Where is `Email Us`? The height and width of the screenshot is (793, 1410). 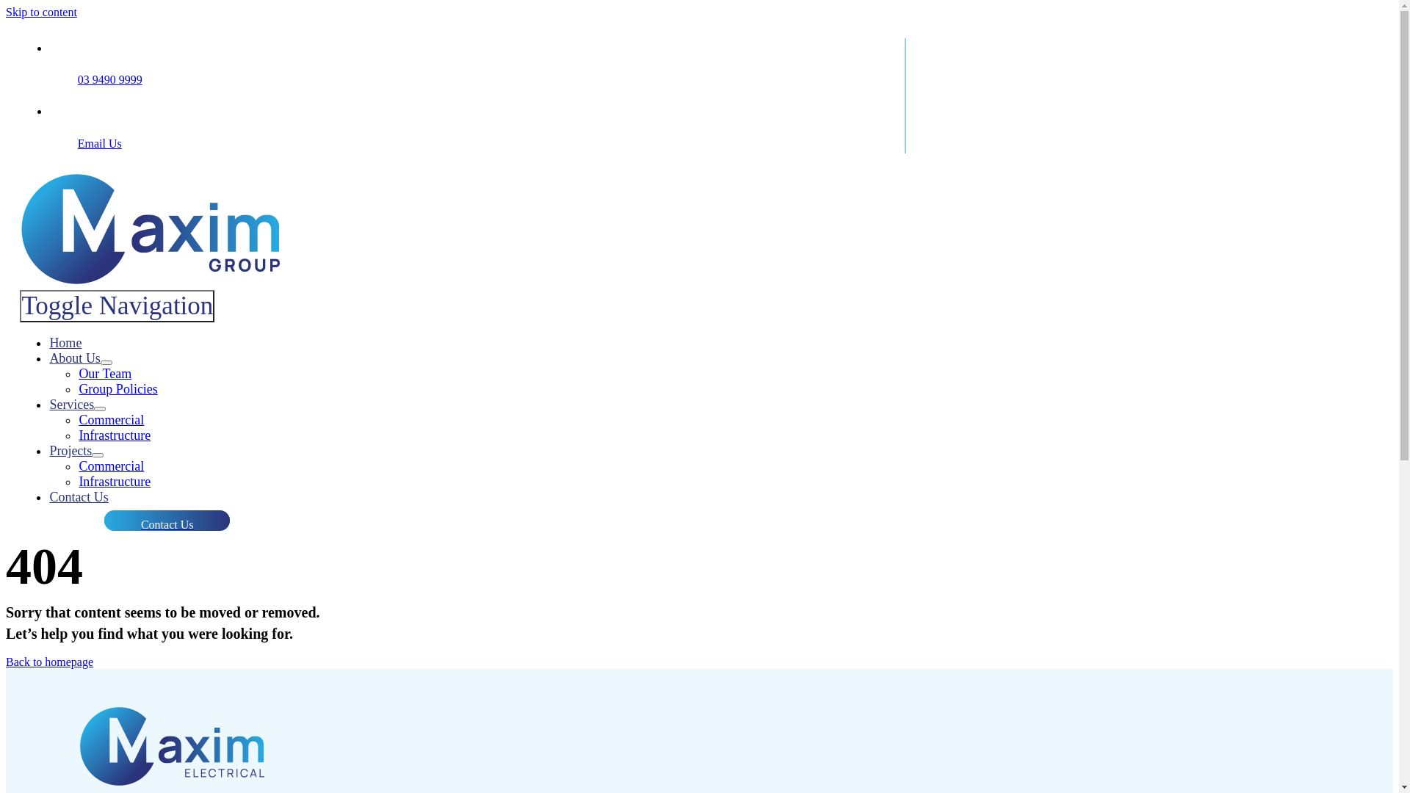
Email Us is located at coordinates (100, 143).